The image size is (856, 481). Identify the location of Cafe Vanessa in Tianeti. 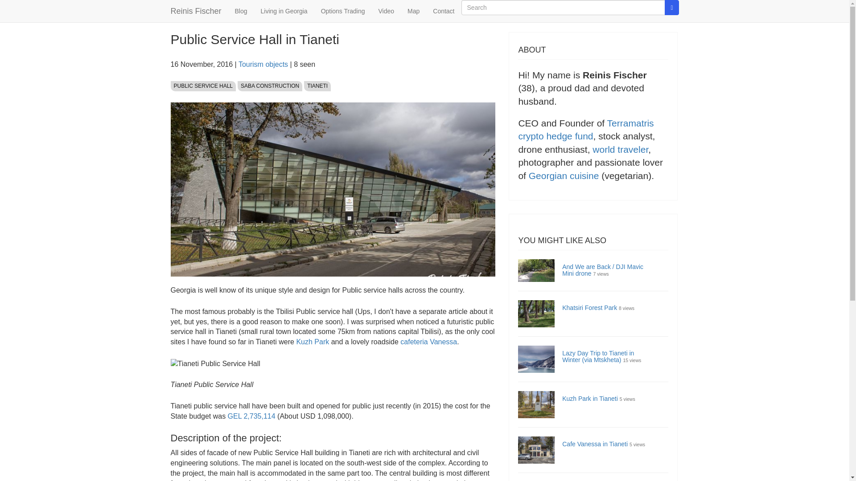
(595, 444).